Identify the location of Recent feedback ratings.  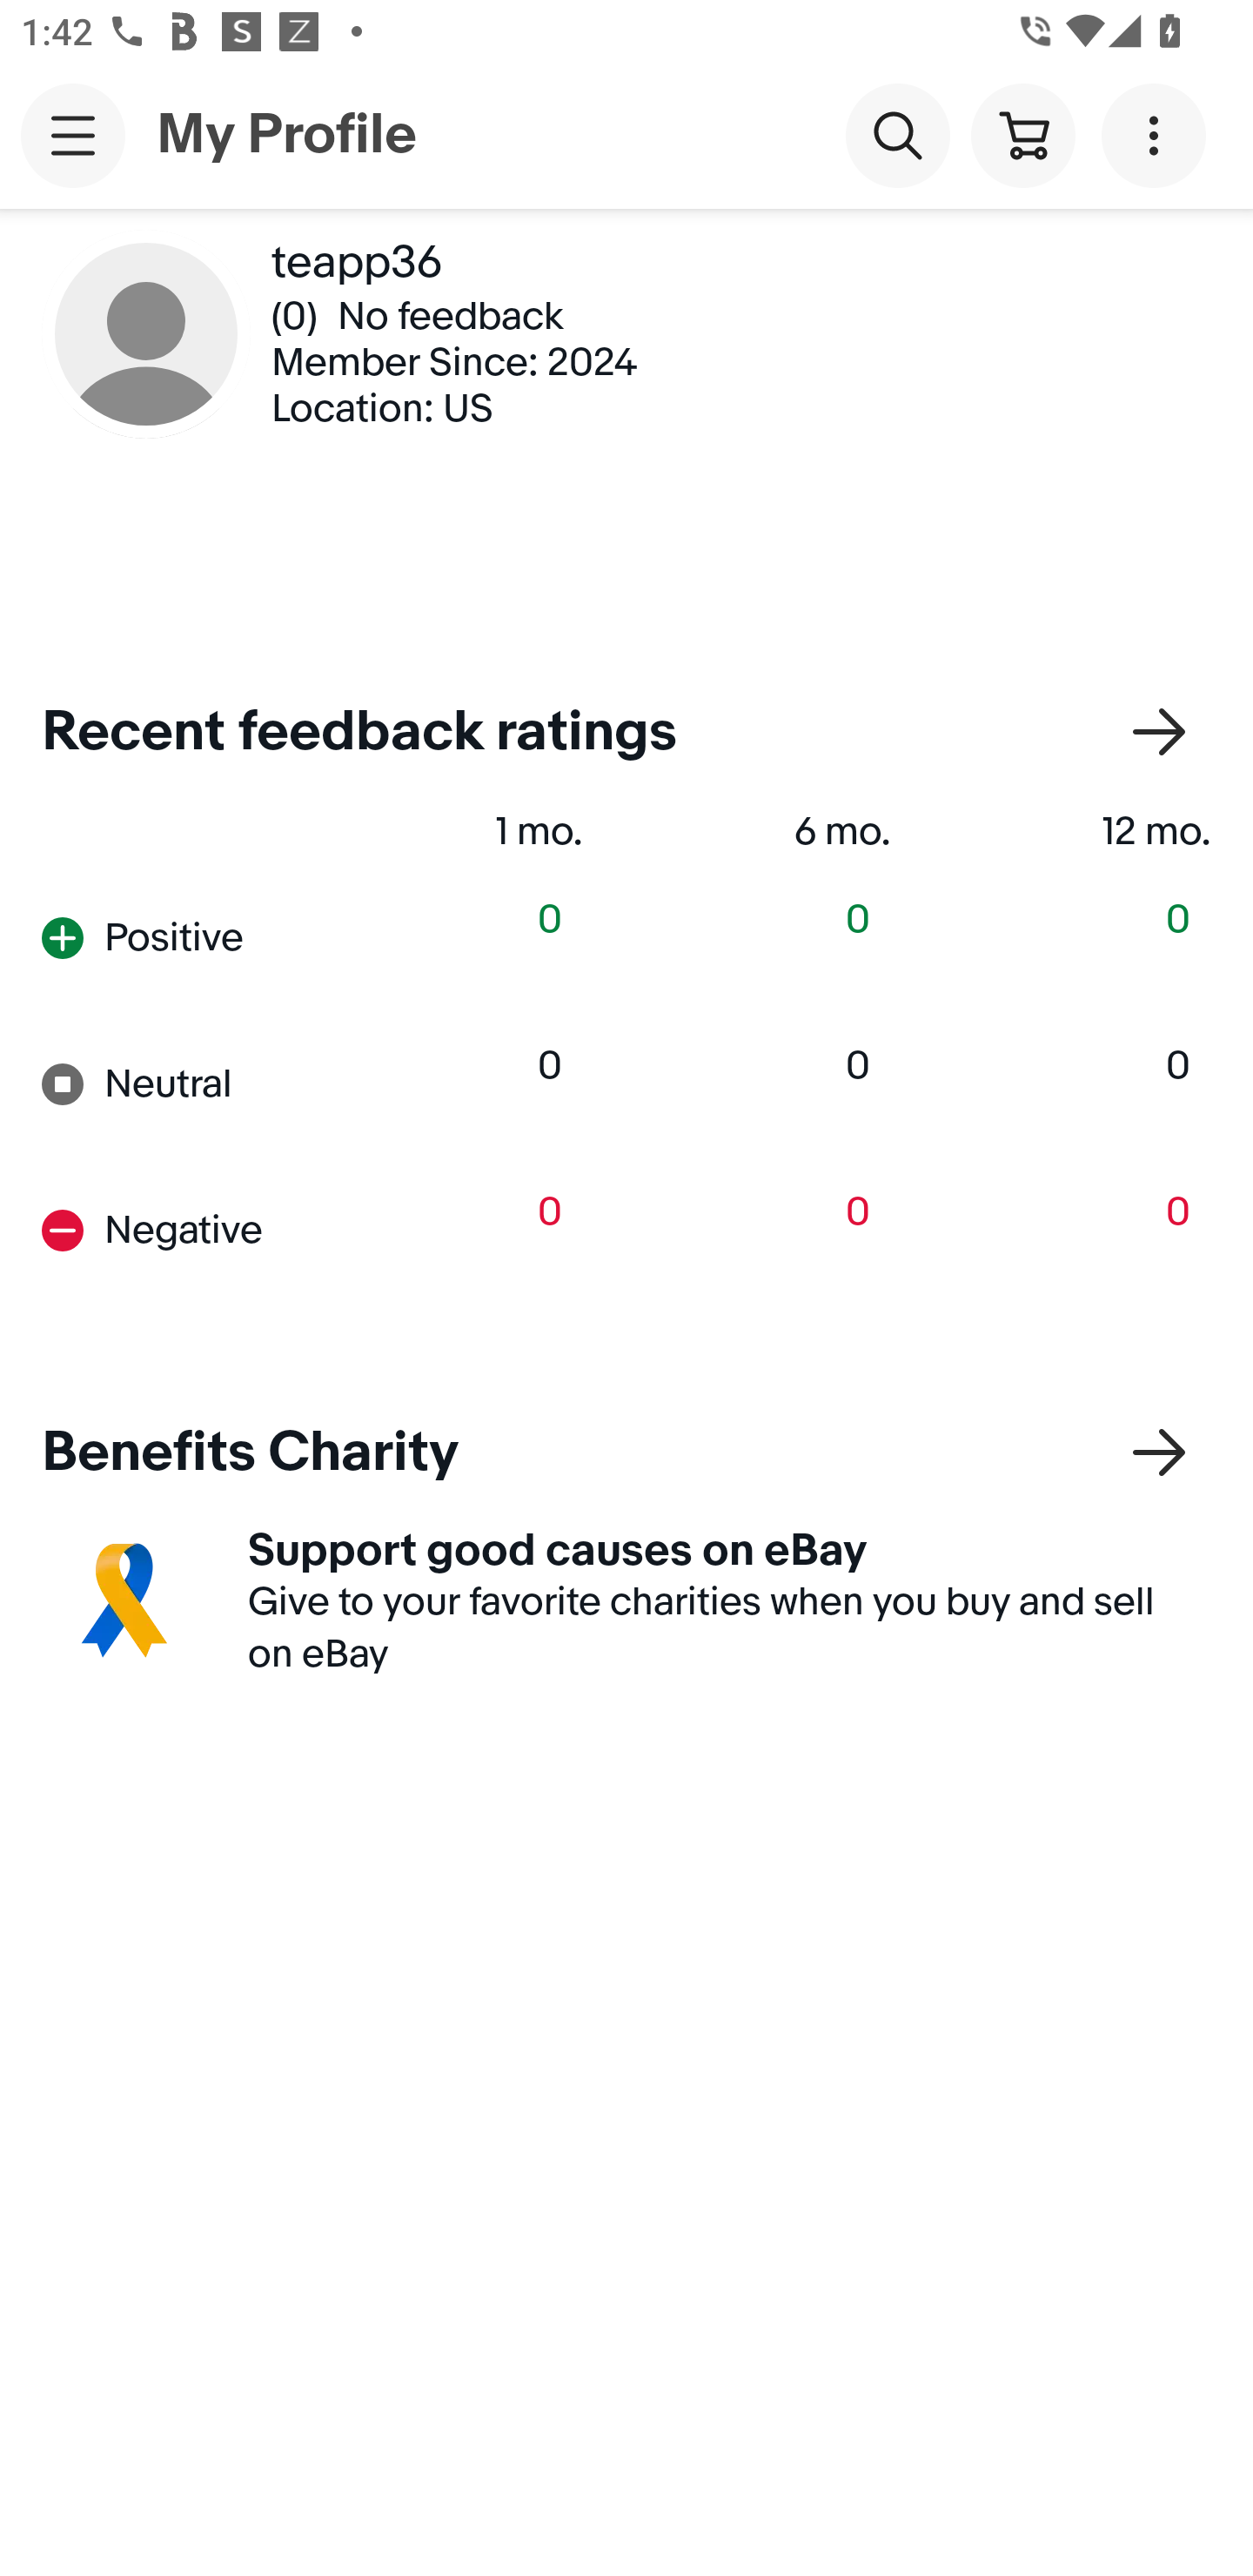
(626, 733).